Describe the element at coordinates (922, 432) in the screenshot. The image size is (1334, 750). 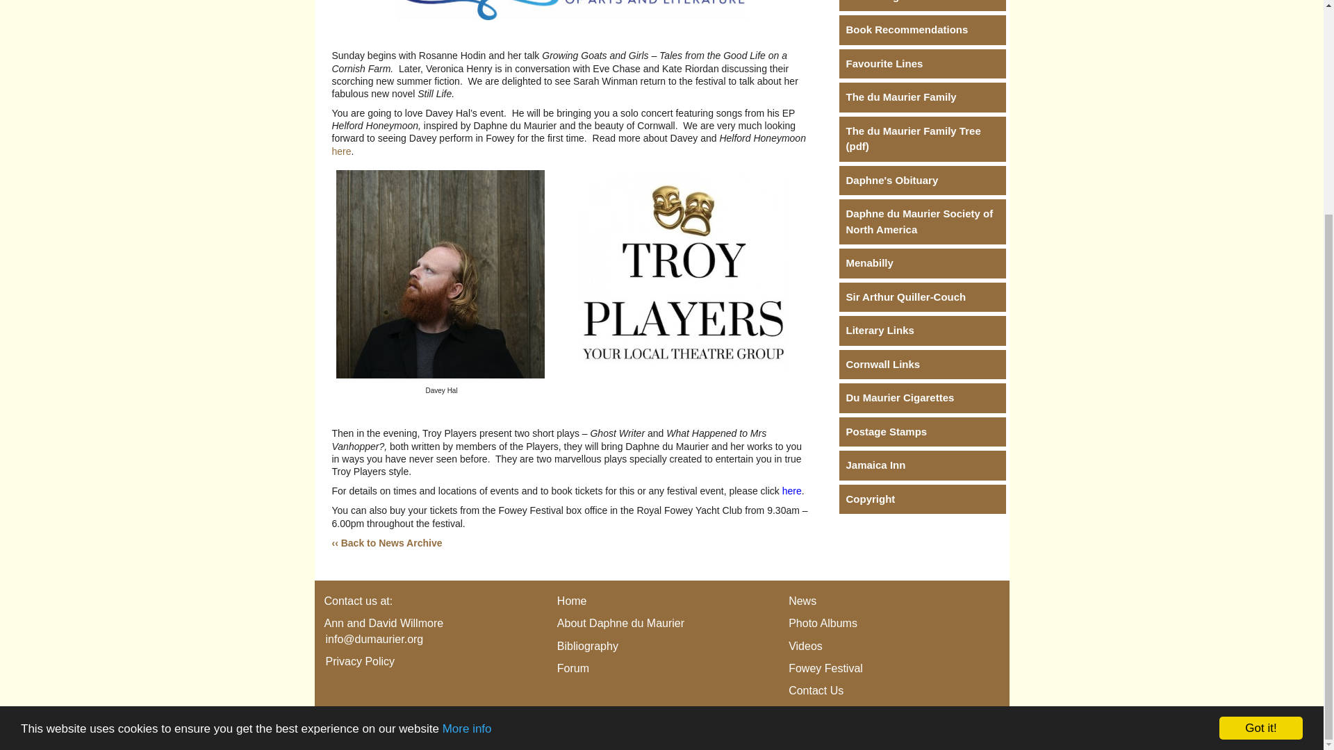
I see `Postage Stamps` at that location.